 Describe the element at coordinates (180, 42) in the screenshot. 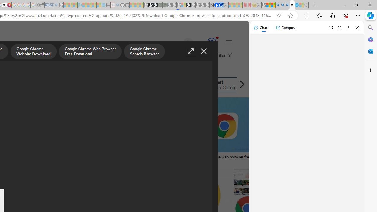

I see `Eugene` at that location.